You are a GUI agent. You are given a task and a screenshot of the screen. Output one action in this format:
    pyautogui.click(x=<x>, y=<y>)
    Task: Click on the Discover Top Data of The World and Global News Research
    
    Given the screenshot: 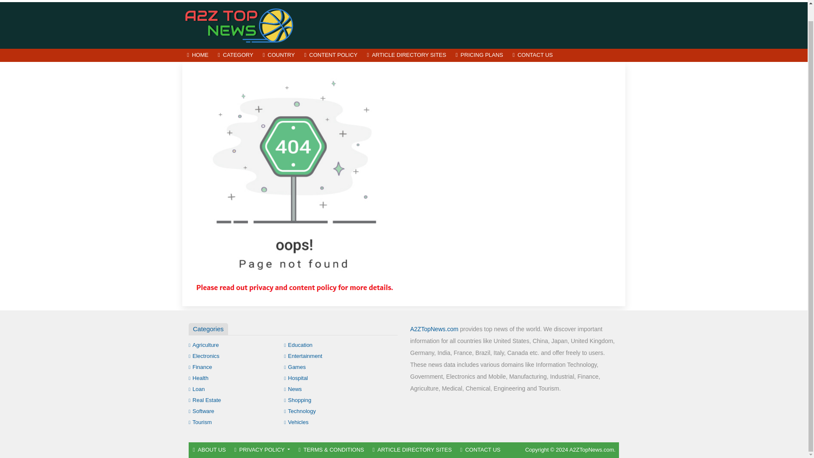 What is the action you would take?
    pyautogui.click(x=240, y=25)
    